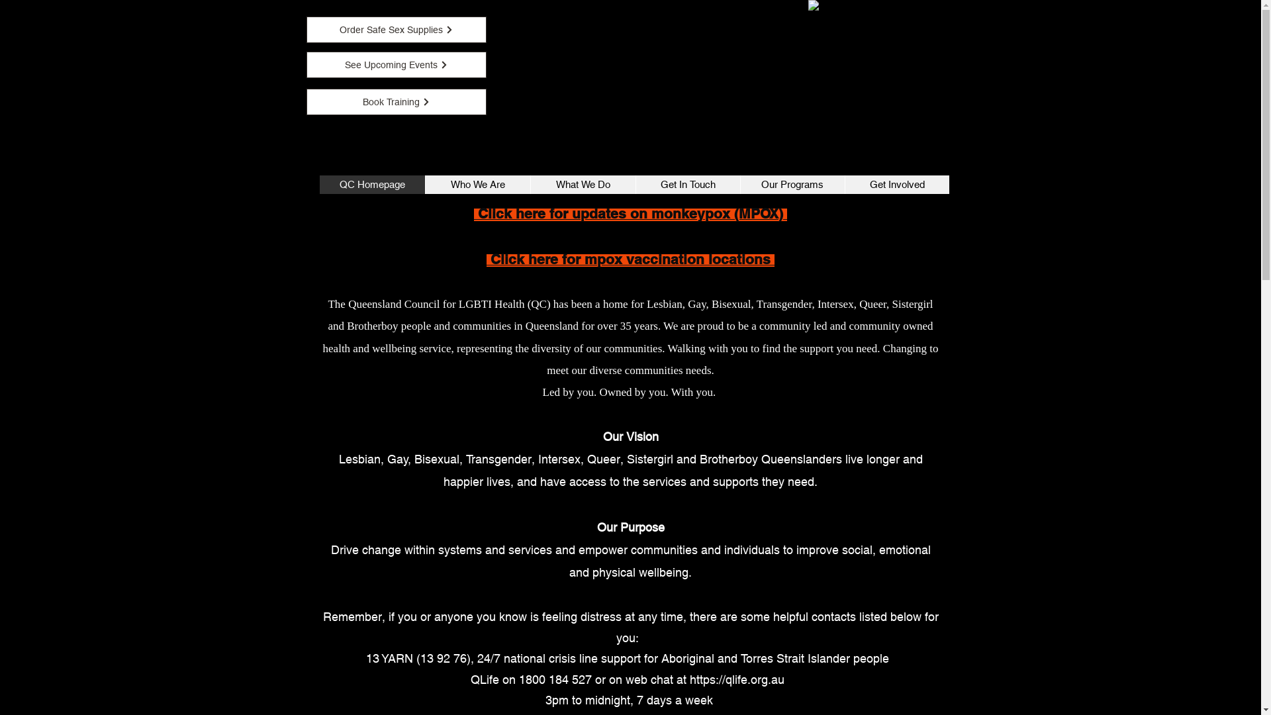 The image size is (1271, 715). Describe the element at coordinates (630, 260) in the screenshot. I see ` Click here for mpox vaccination locations ` at that location.